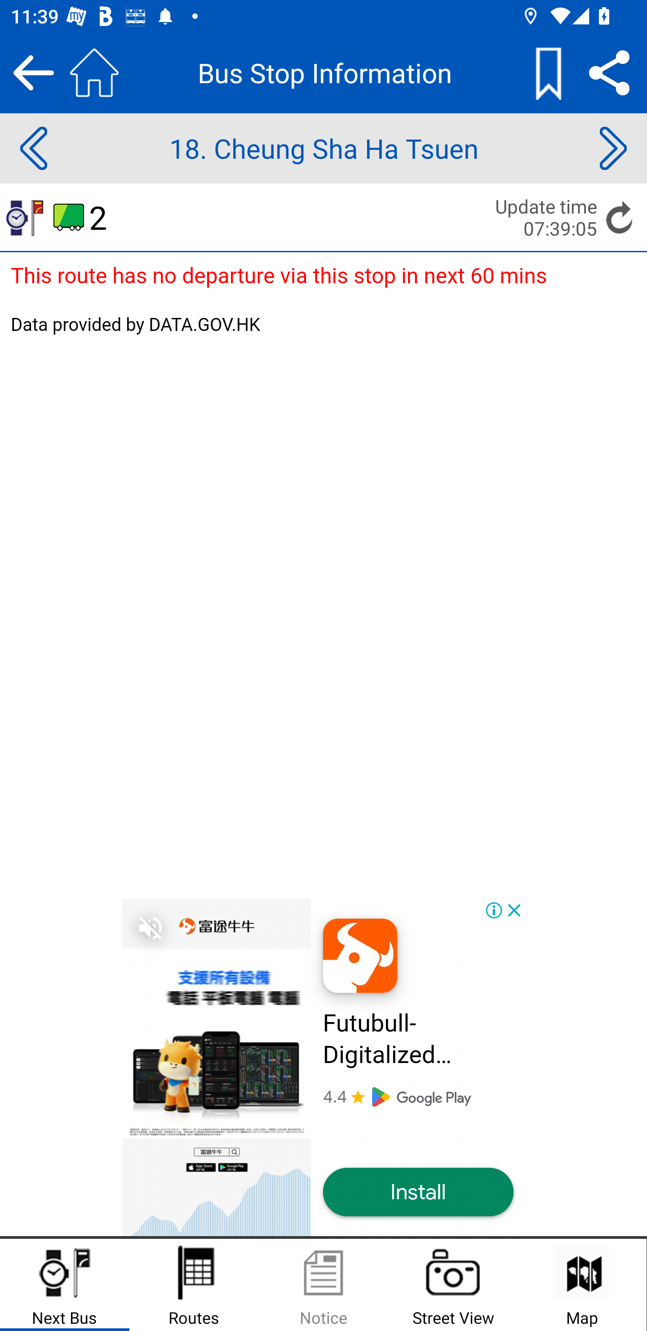  Describe the element at coordinates (418, 1193) in the screenshot. I see `Install` at that location.